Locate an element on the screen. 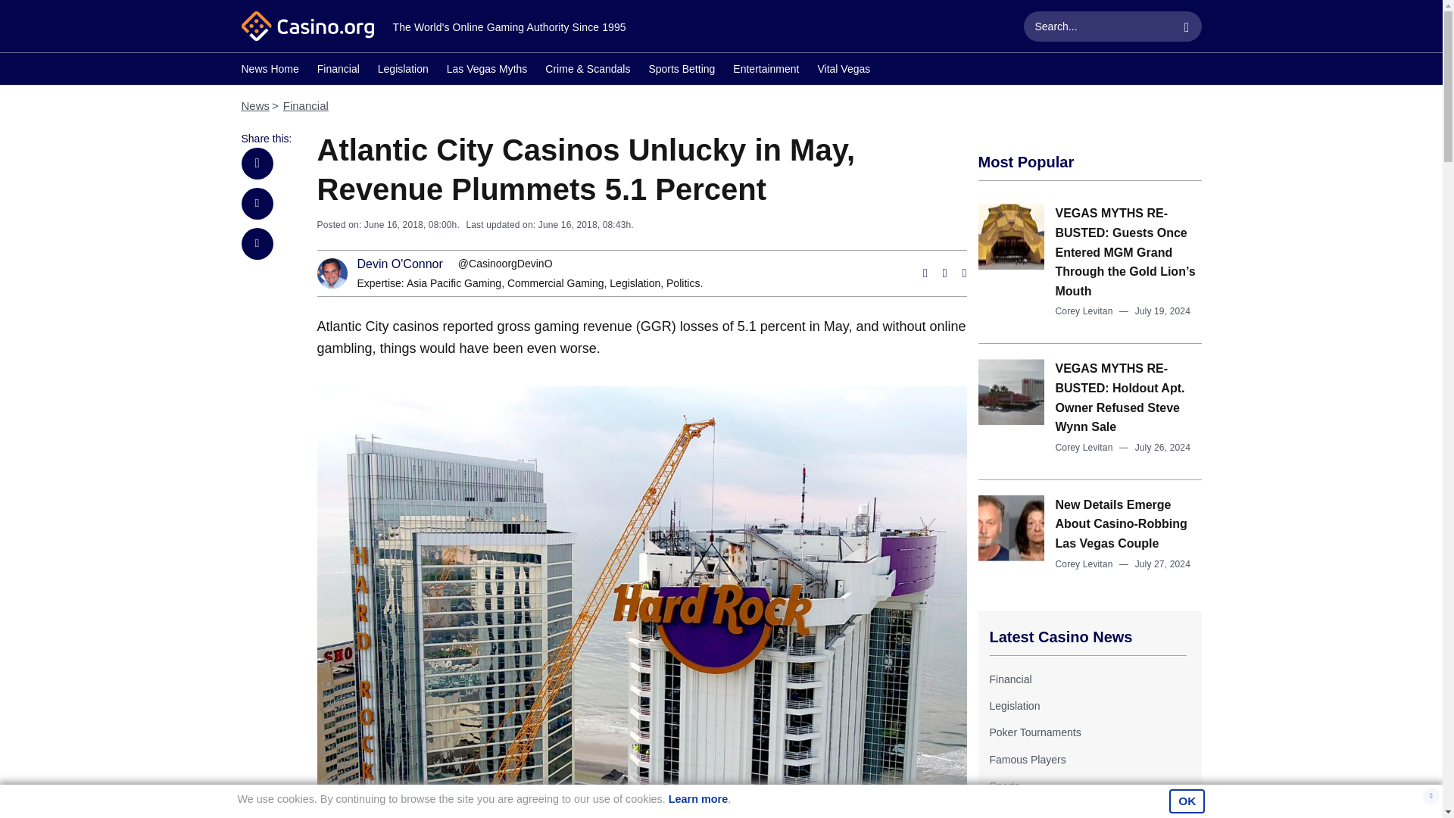 The height and width of the screenshot is (818, 1454). Politics is located at coordinates (682, 283).